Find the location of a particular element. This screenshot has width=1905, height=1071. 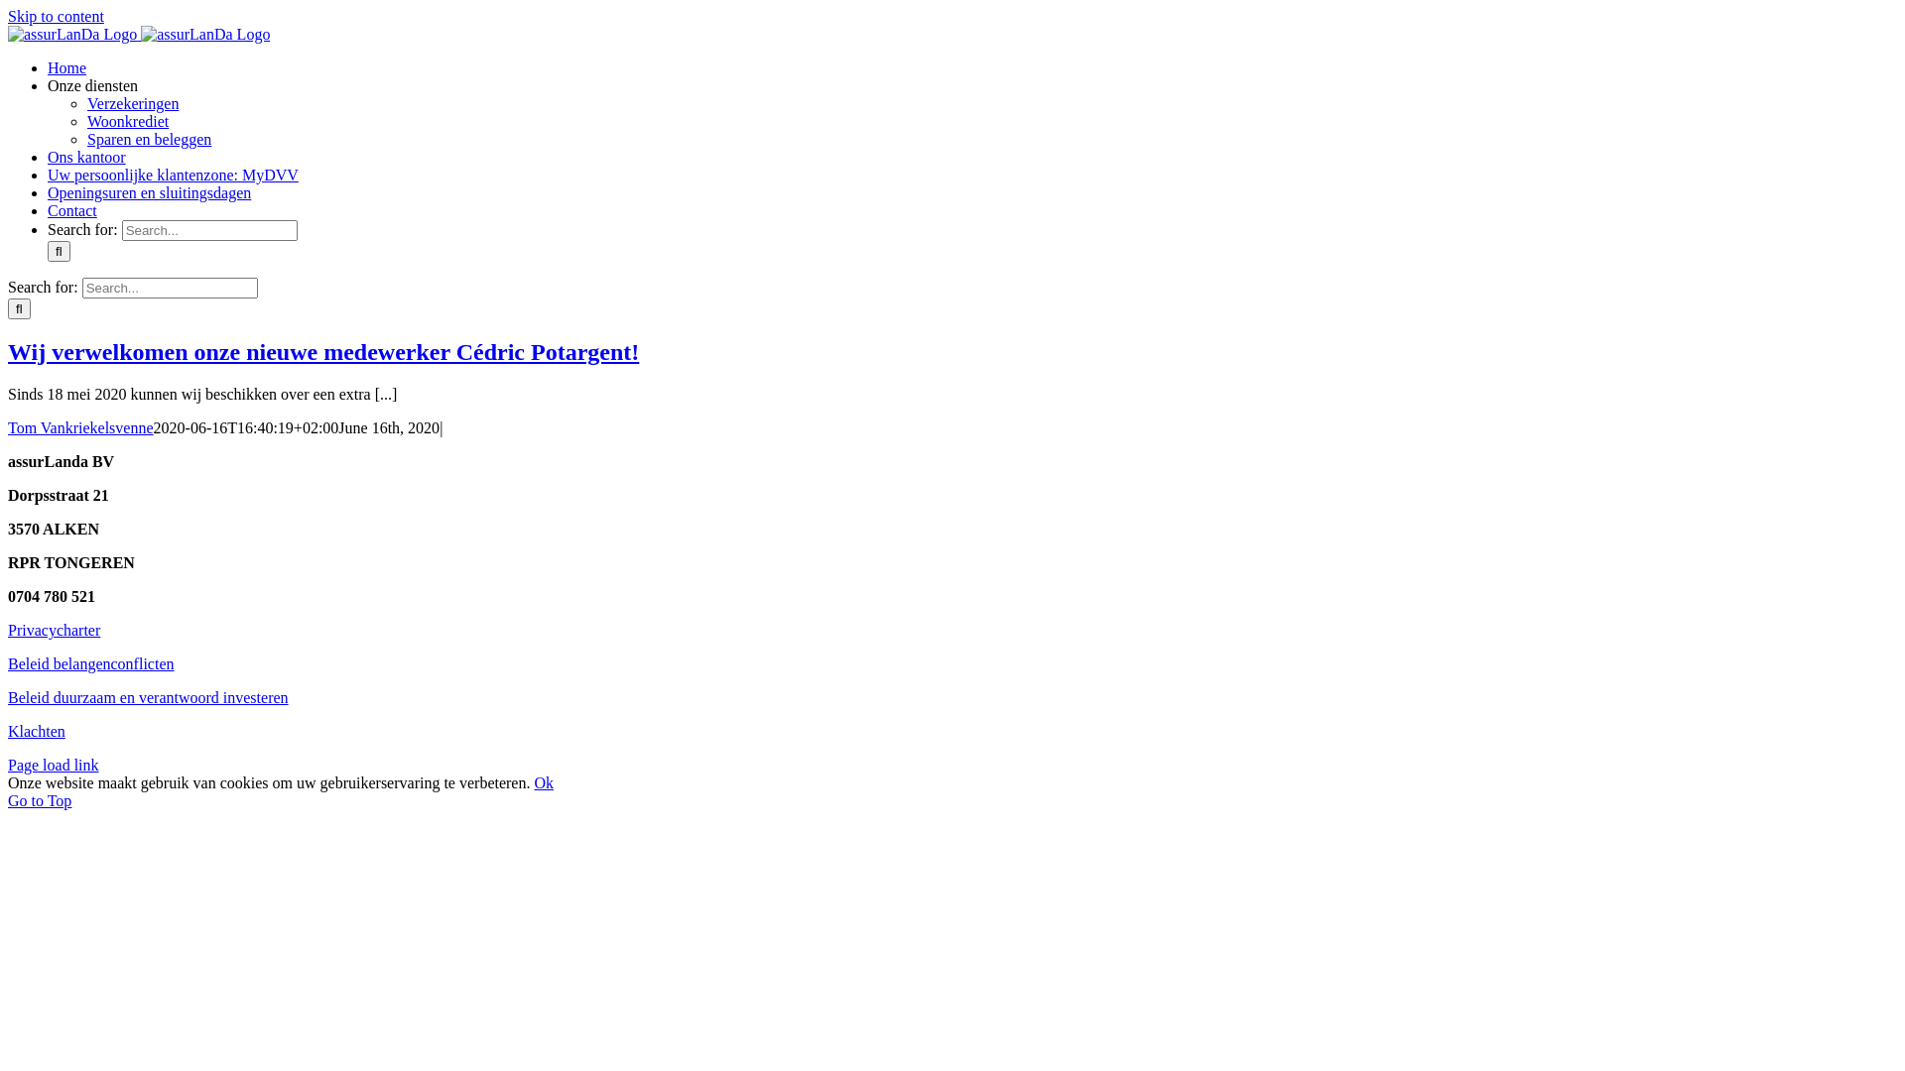

Tom Vankriekelsvenne is located at coordinates (81, 428).